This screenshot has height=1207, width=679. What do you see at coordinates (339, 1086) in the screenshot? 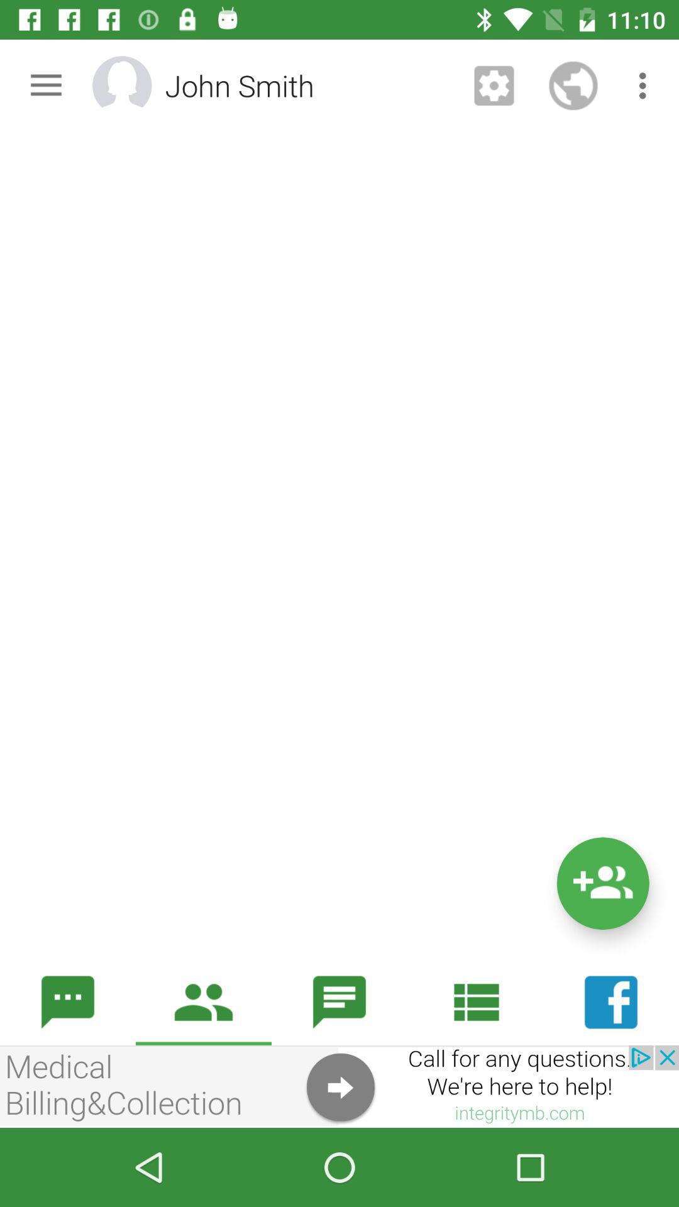
I see `open advertisement page` at bounding box center [339, 1086].